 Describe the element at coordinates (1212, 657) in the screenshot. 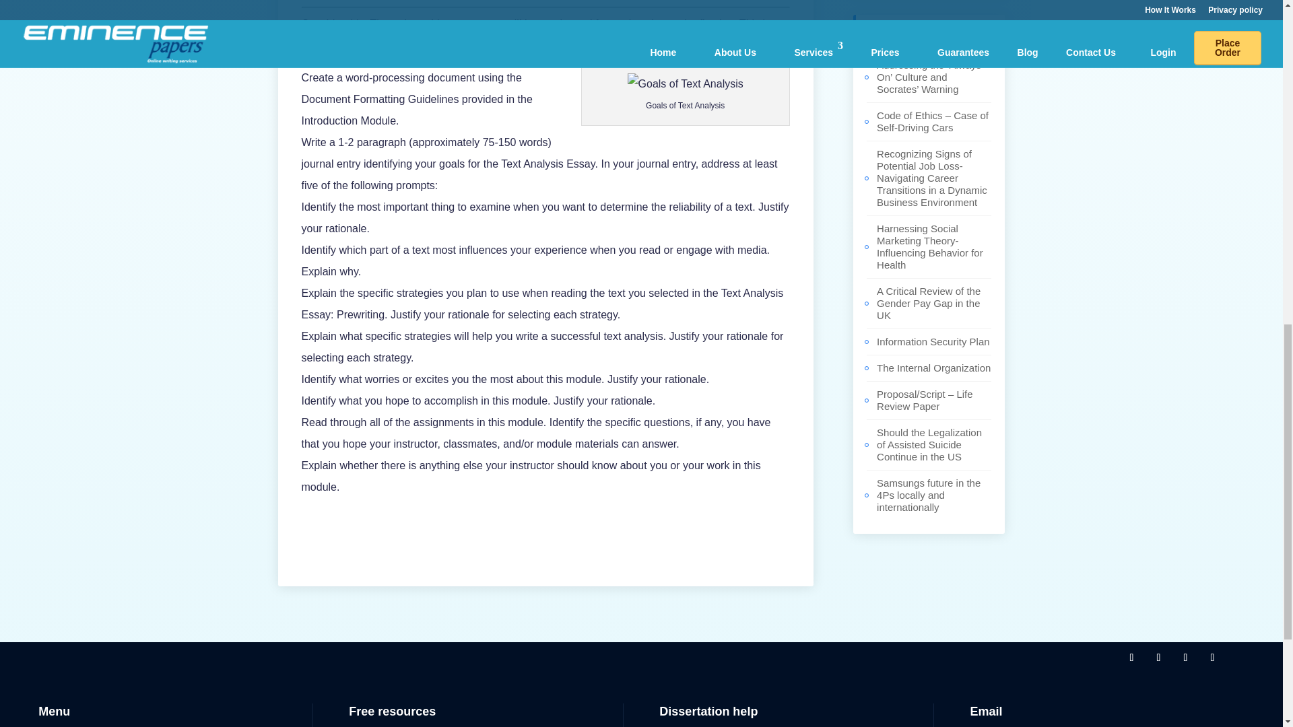

I see `Follow on LinkedIn` at that location.